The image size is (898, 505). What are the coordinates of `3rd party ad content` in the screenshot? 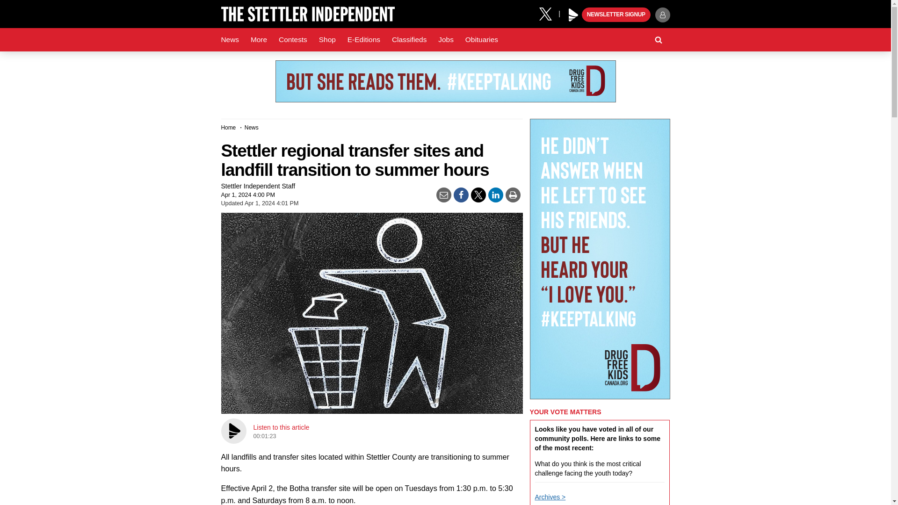 It's located at (445, 81).